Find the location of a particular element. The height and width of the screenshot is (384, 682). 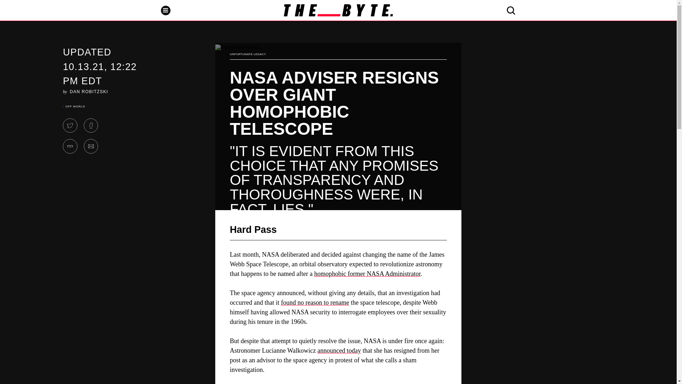

Dan Robitzski is located at coordinates (89, 91).